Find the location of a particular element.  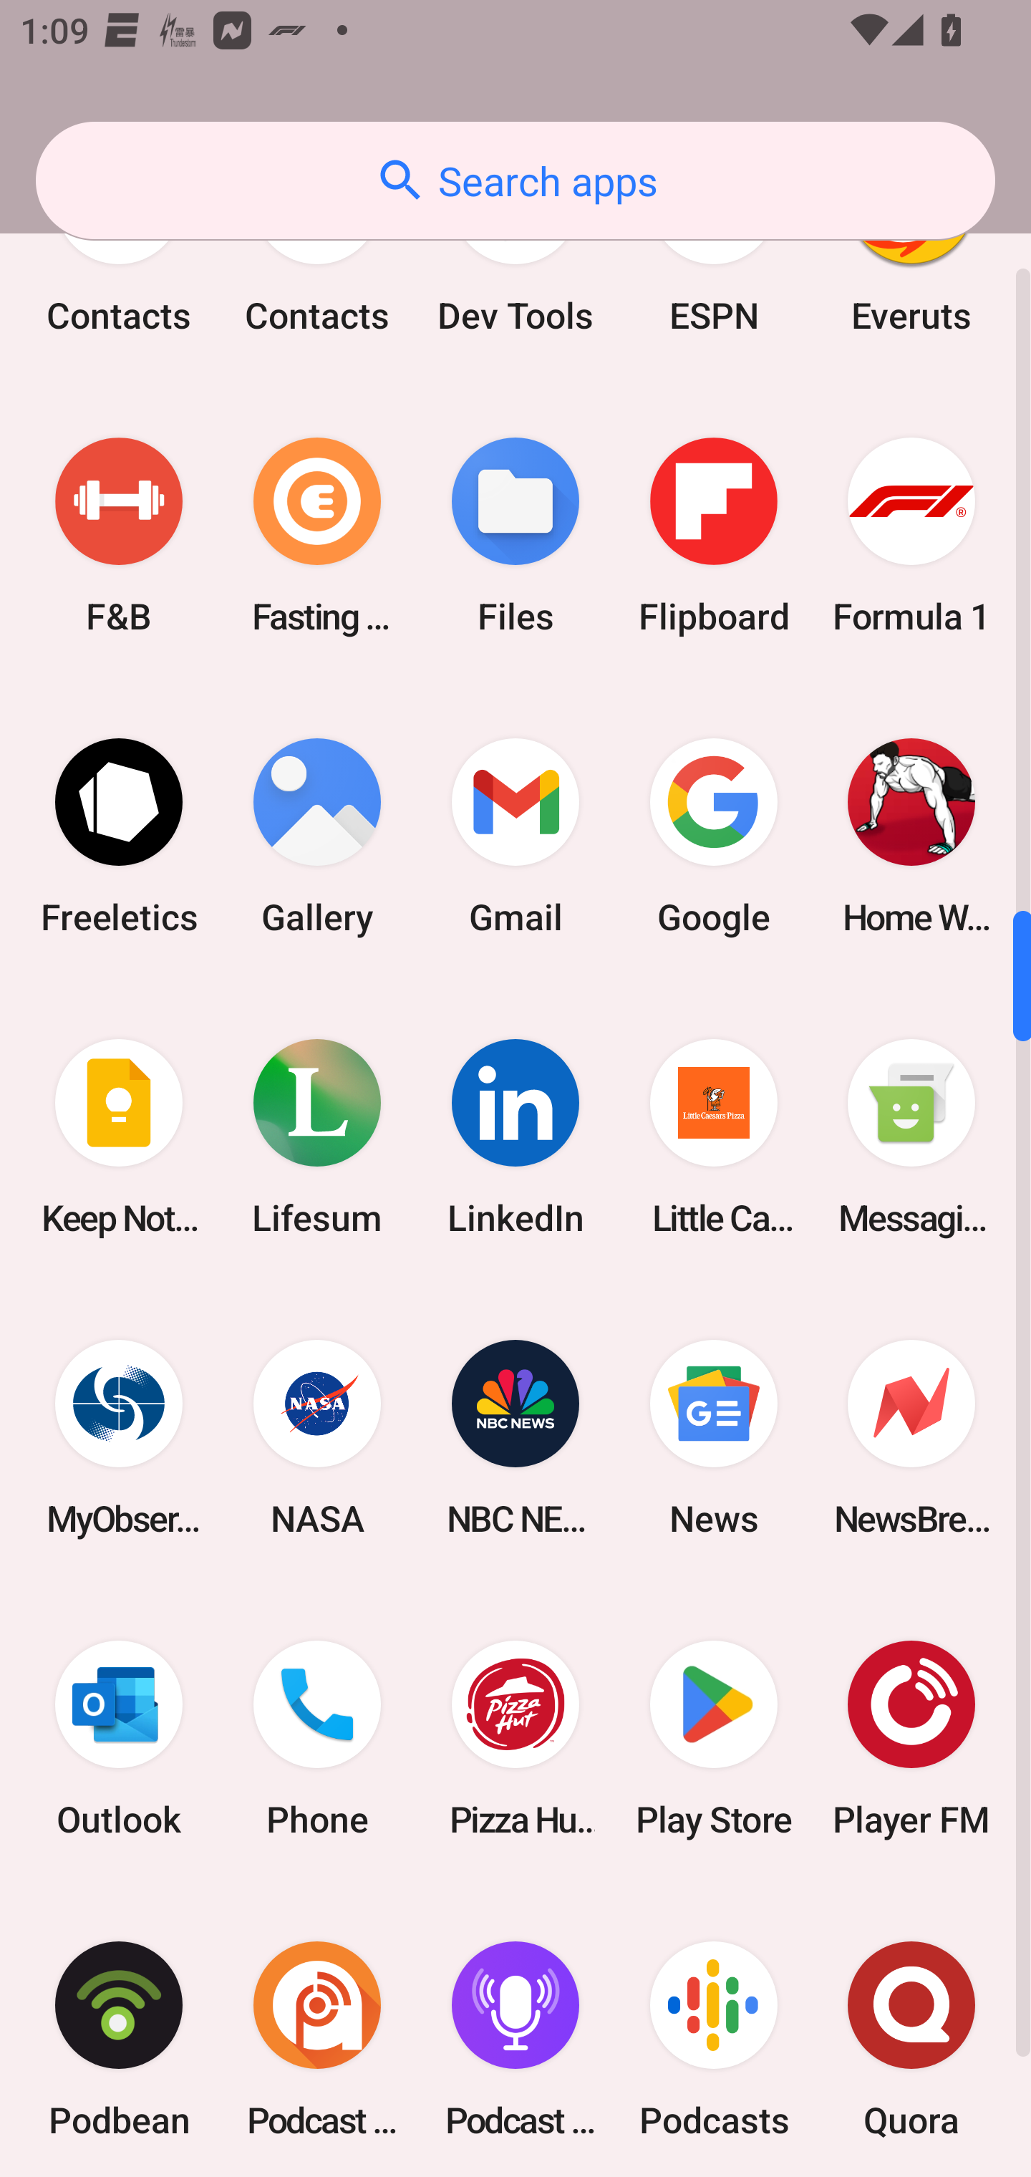

F&B is located at coordinates (119, 536).